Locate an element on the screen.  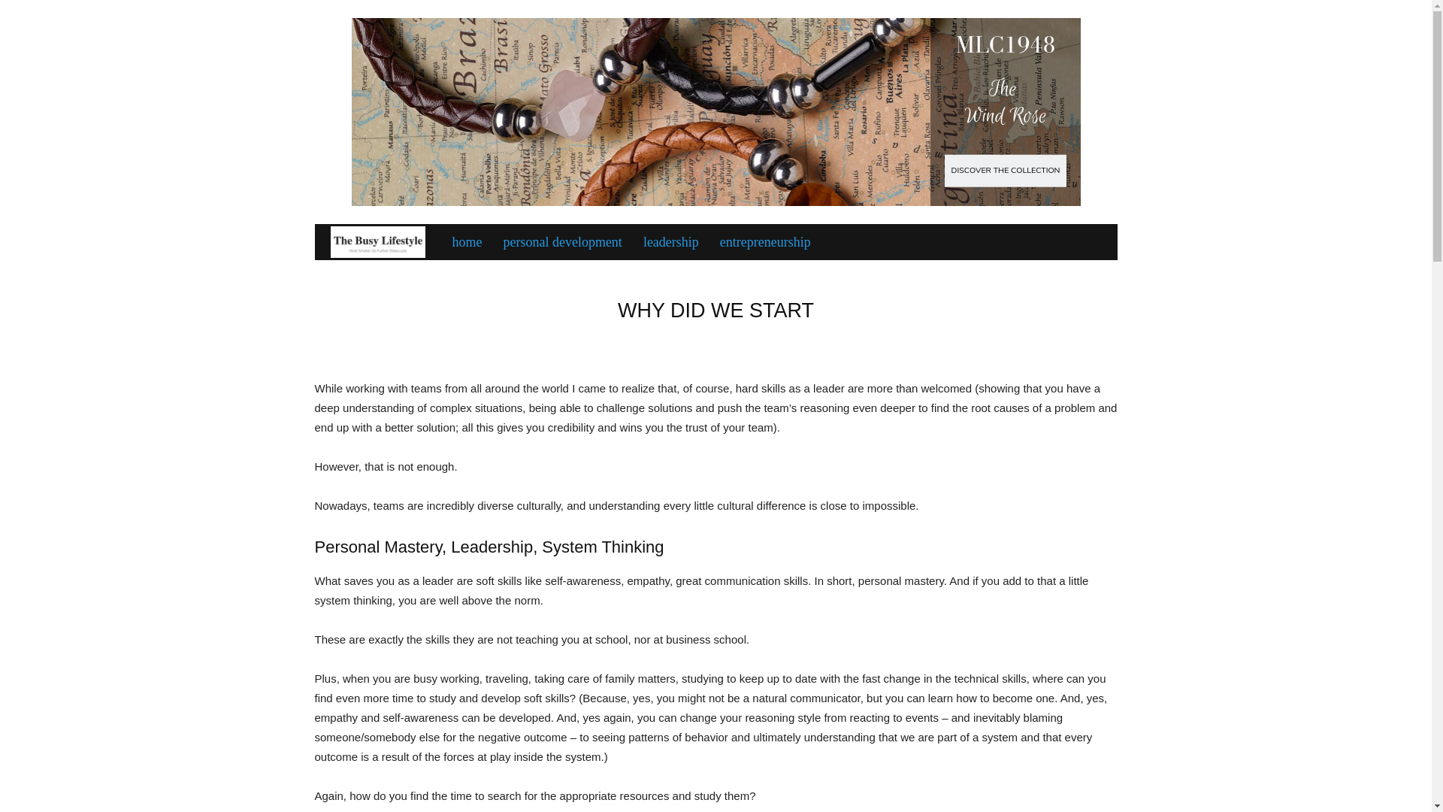
leadership is located at coordinates (671, 242).